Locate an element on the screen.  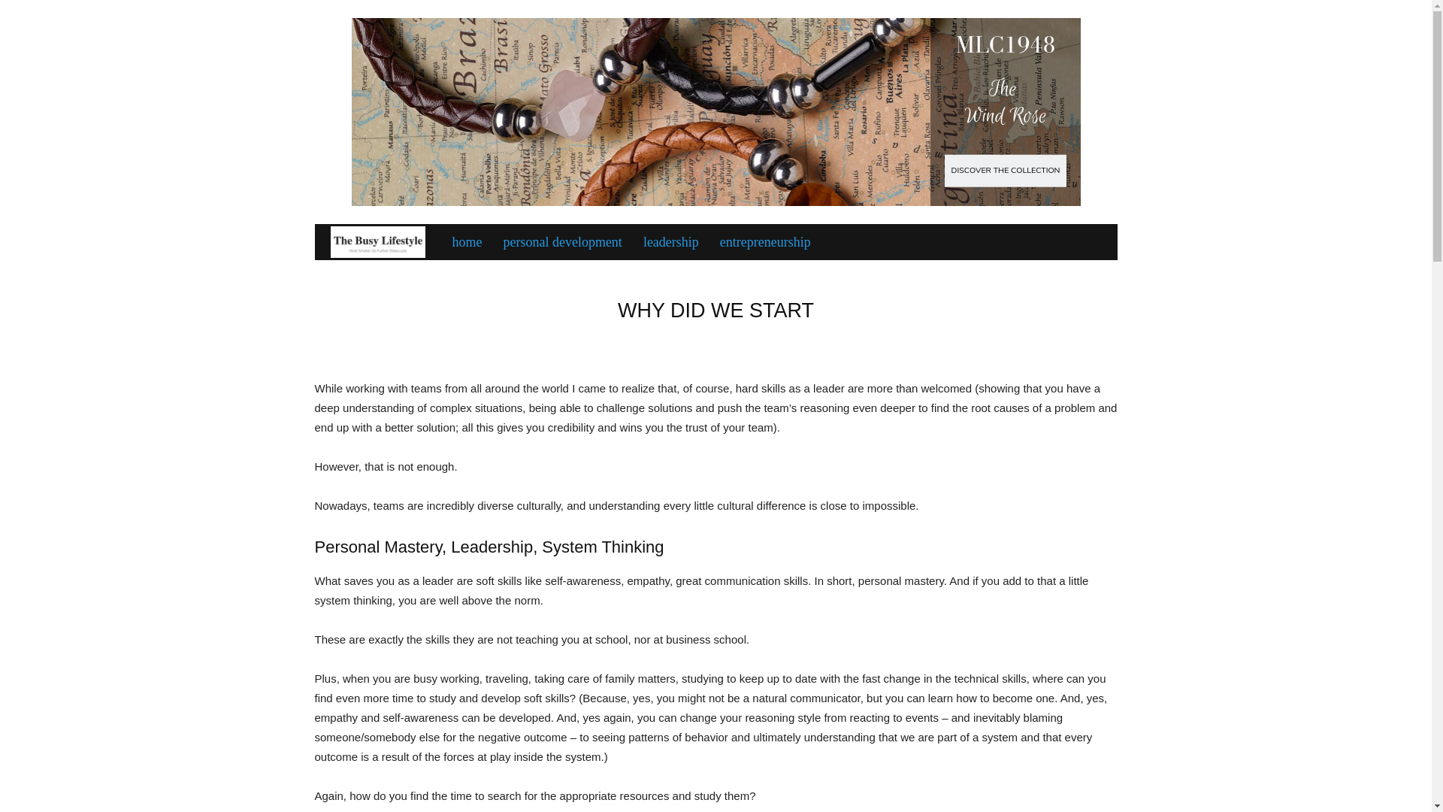
leadership is located at coordinates (671, 242).